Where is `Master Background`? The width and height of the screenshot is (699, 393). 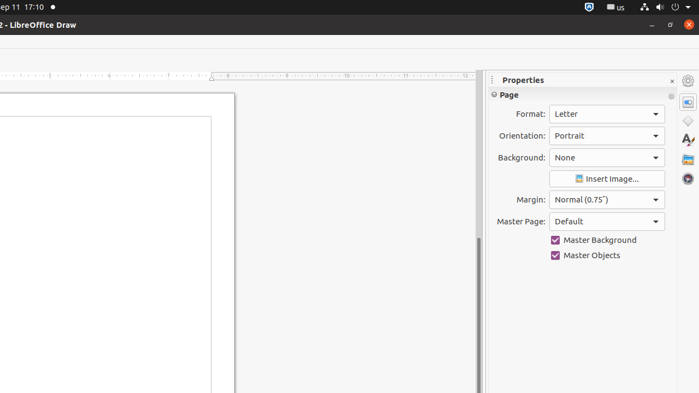 Master Background is located at coordinates (607, 240).